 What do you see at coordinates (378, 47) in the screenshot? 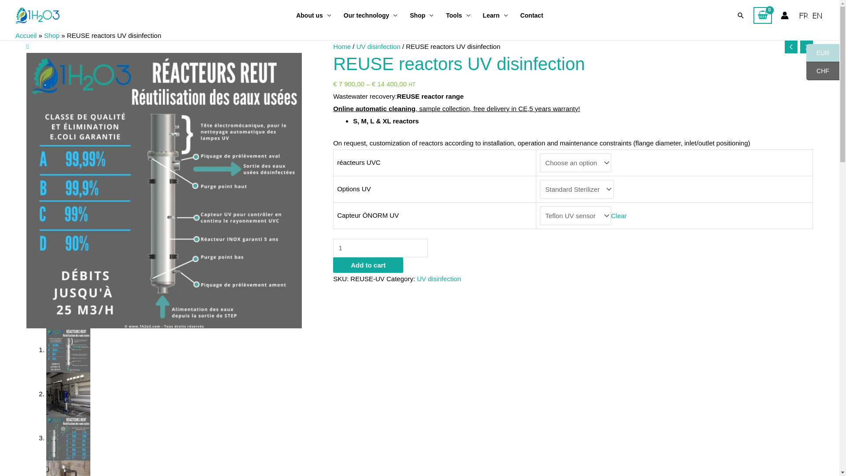
I see `UV disinfection` at bounding box center [378, 47].